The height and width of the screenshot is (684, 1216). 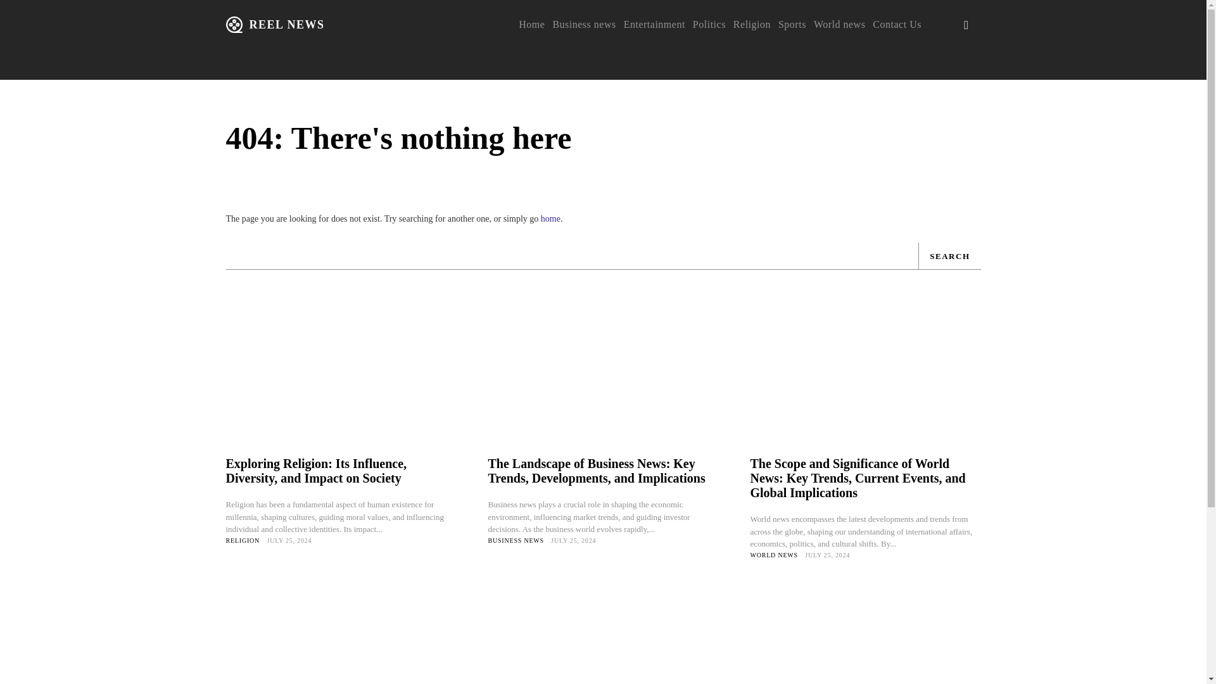 I want to click on WORLD NEWS, so click(x=774, y=555).